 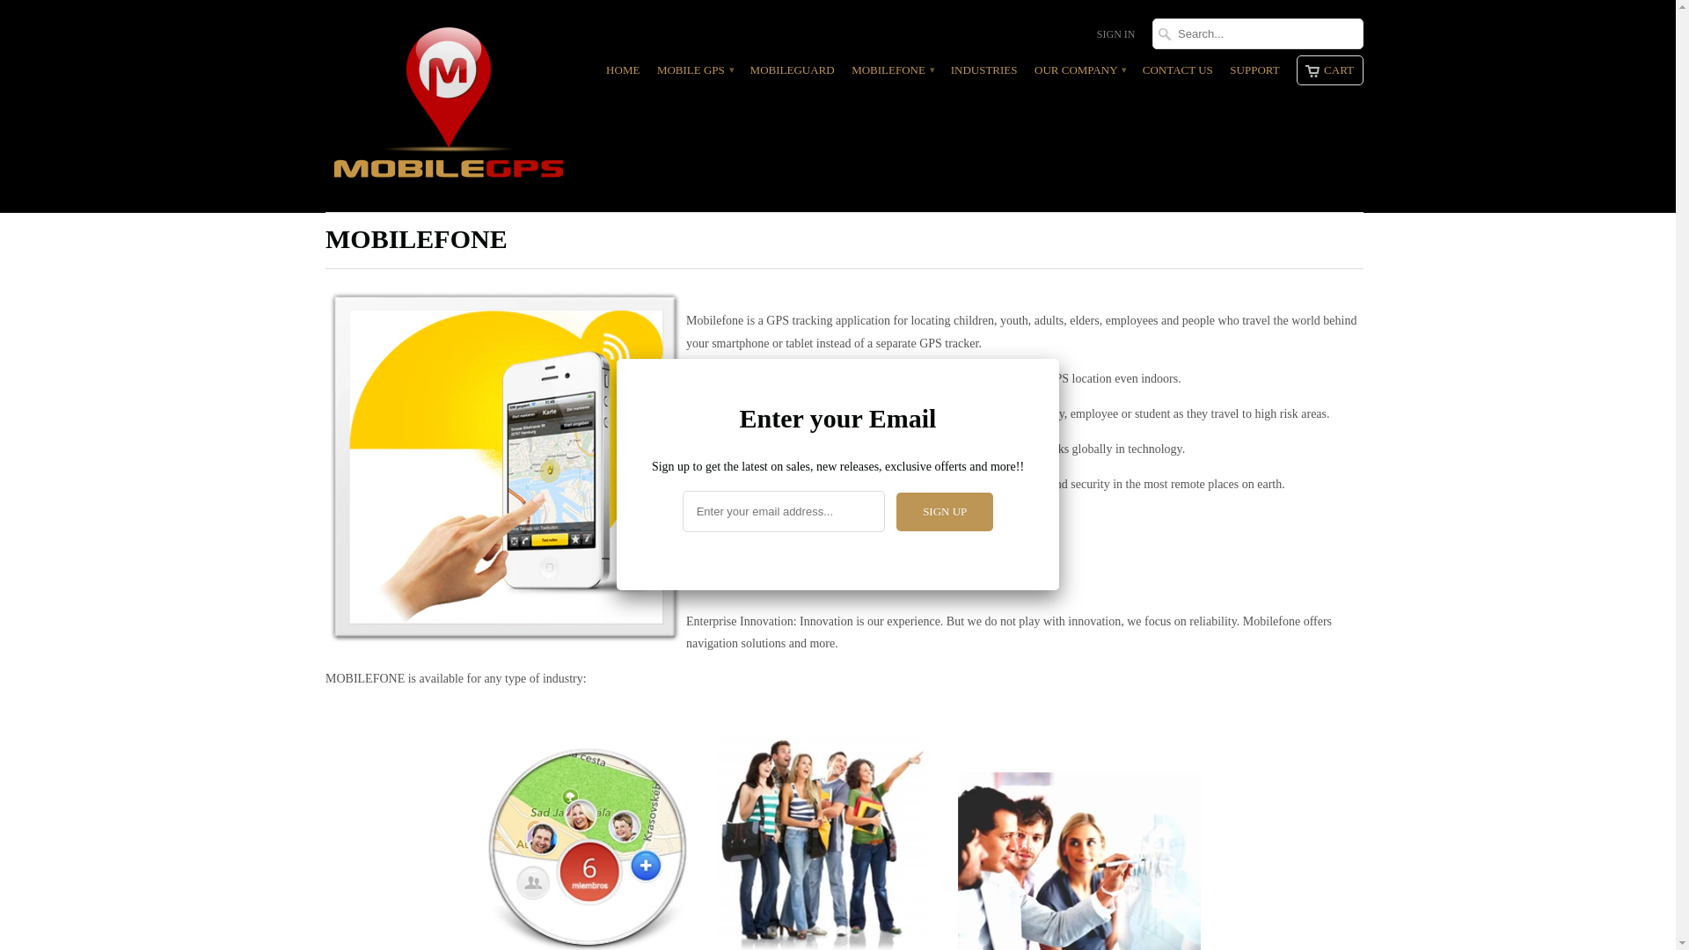 What do you see at coordinates (623, 75) in the screenshot?
I see `HOME` at bounding box center [623, 75].